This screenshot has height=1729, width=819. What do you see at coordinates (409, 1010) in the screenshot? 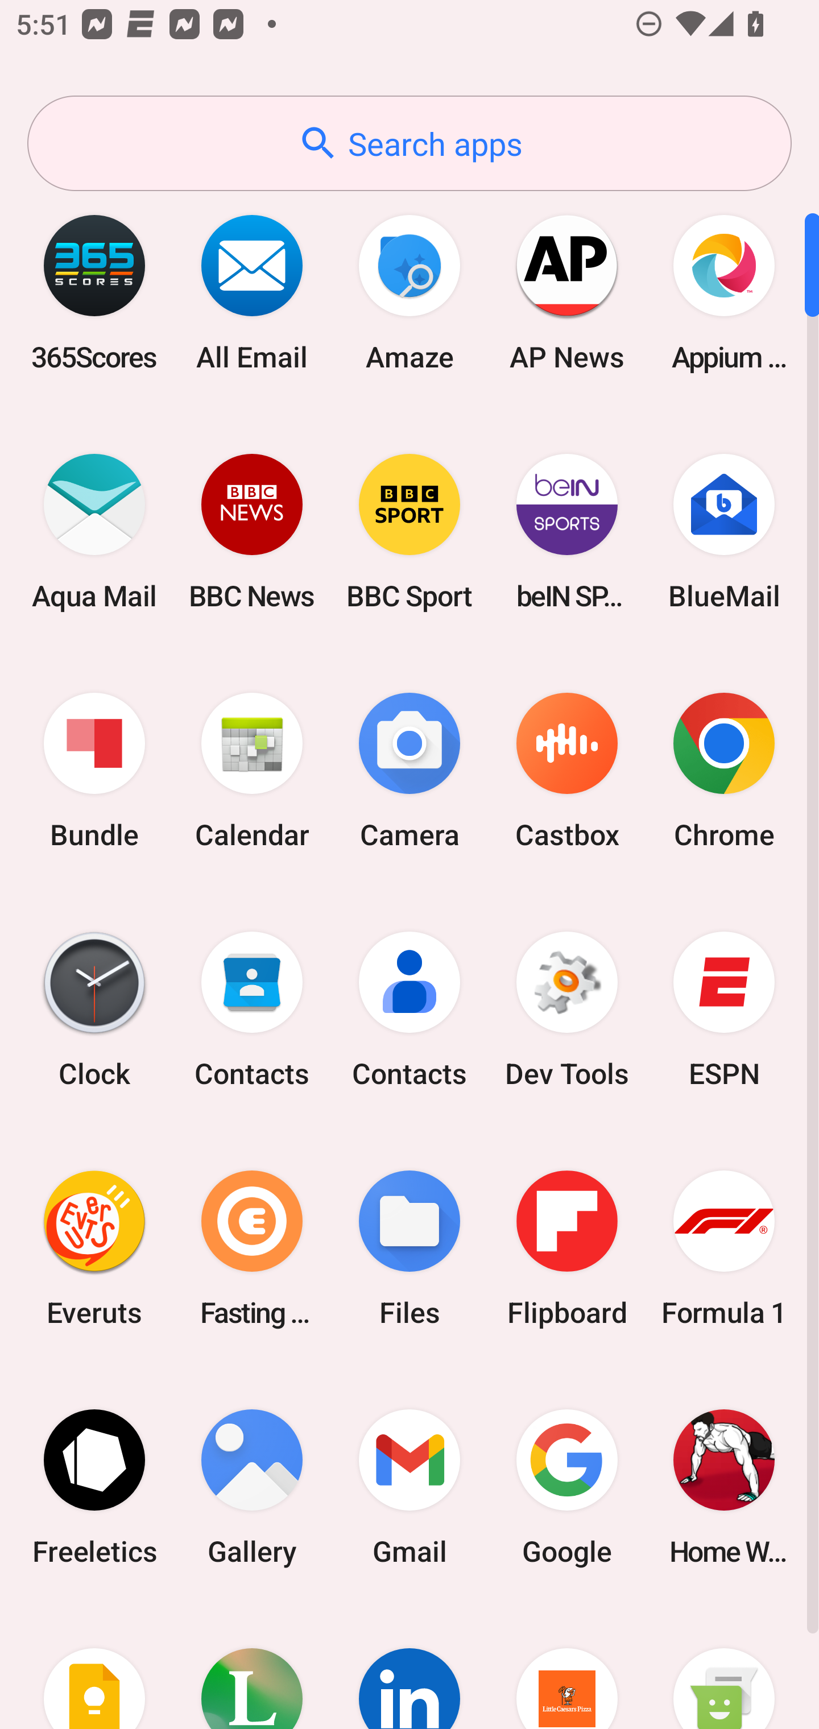
I see `Contacts` at bounding box center [409, 1010].